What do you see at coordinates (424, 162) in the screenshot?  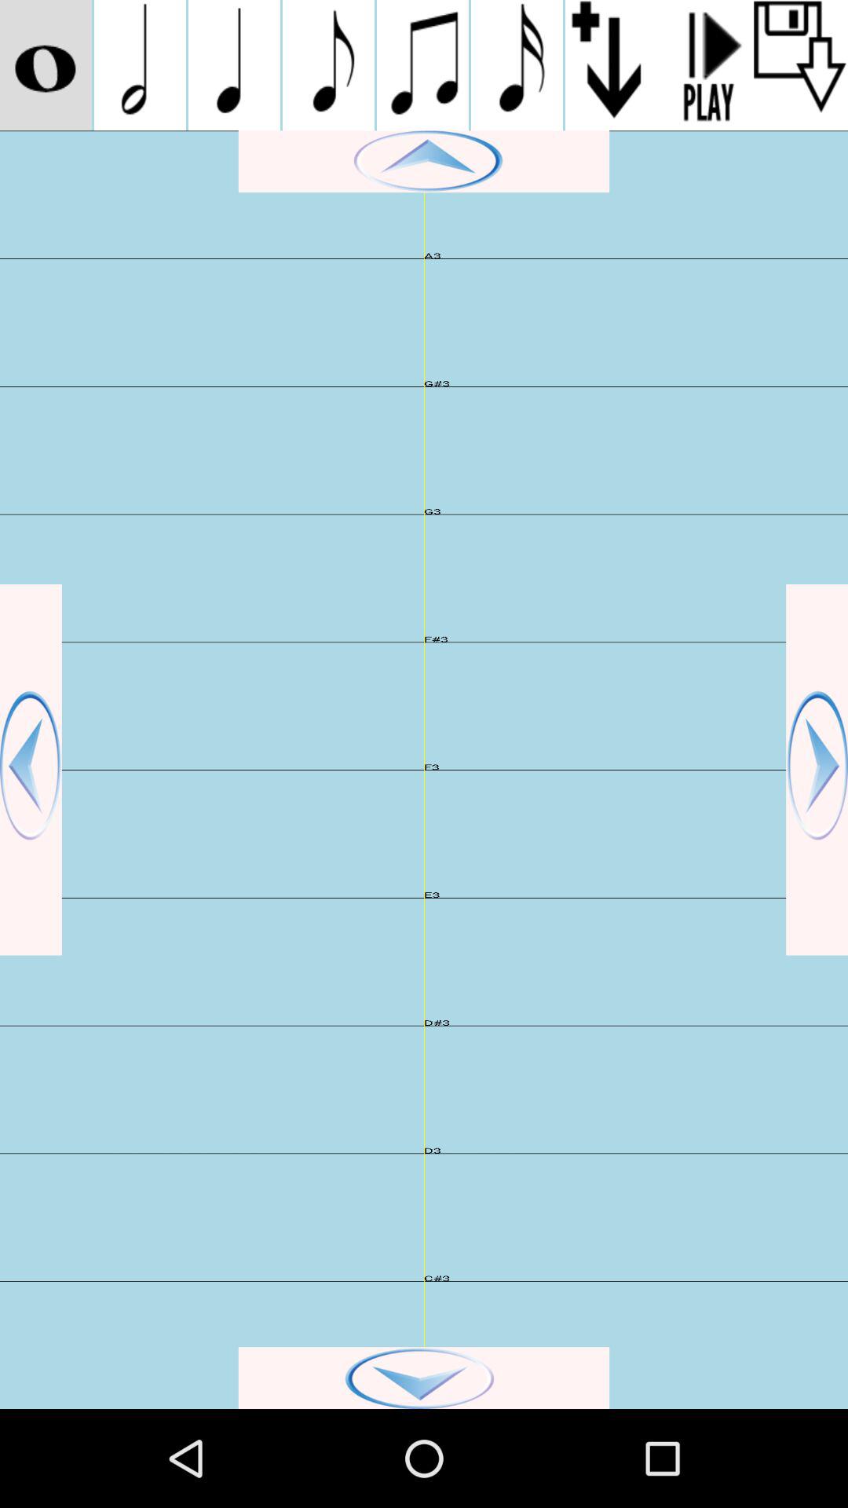 I see `up arrow` at bounding box center [424, 162].